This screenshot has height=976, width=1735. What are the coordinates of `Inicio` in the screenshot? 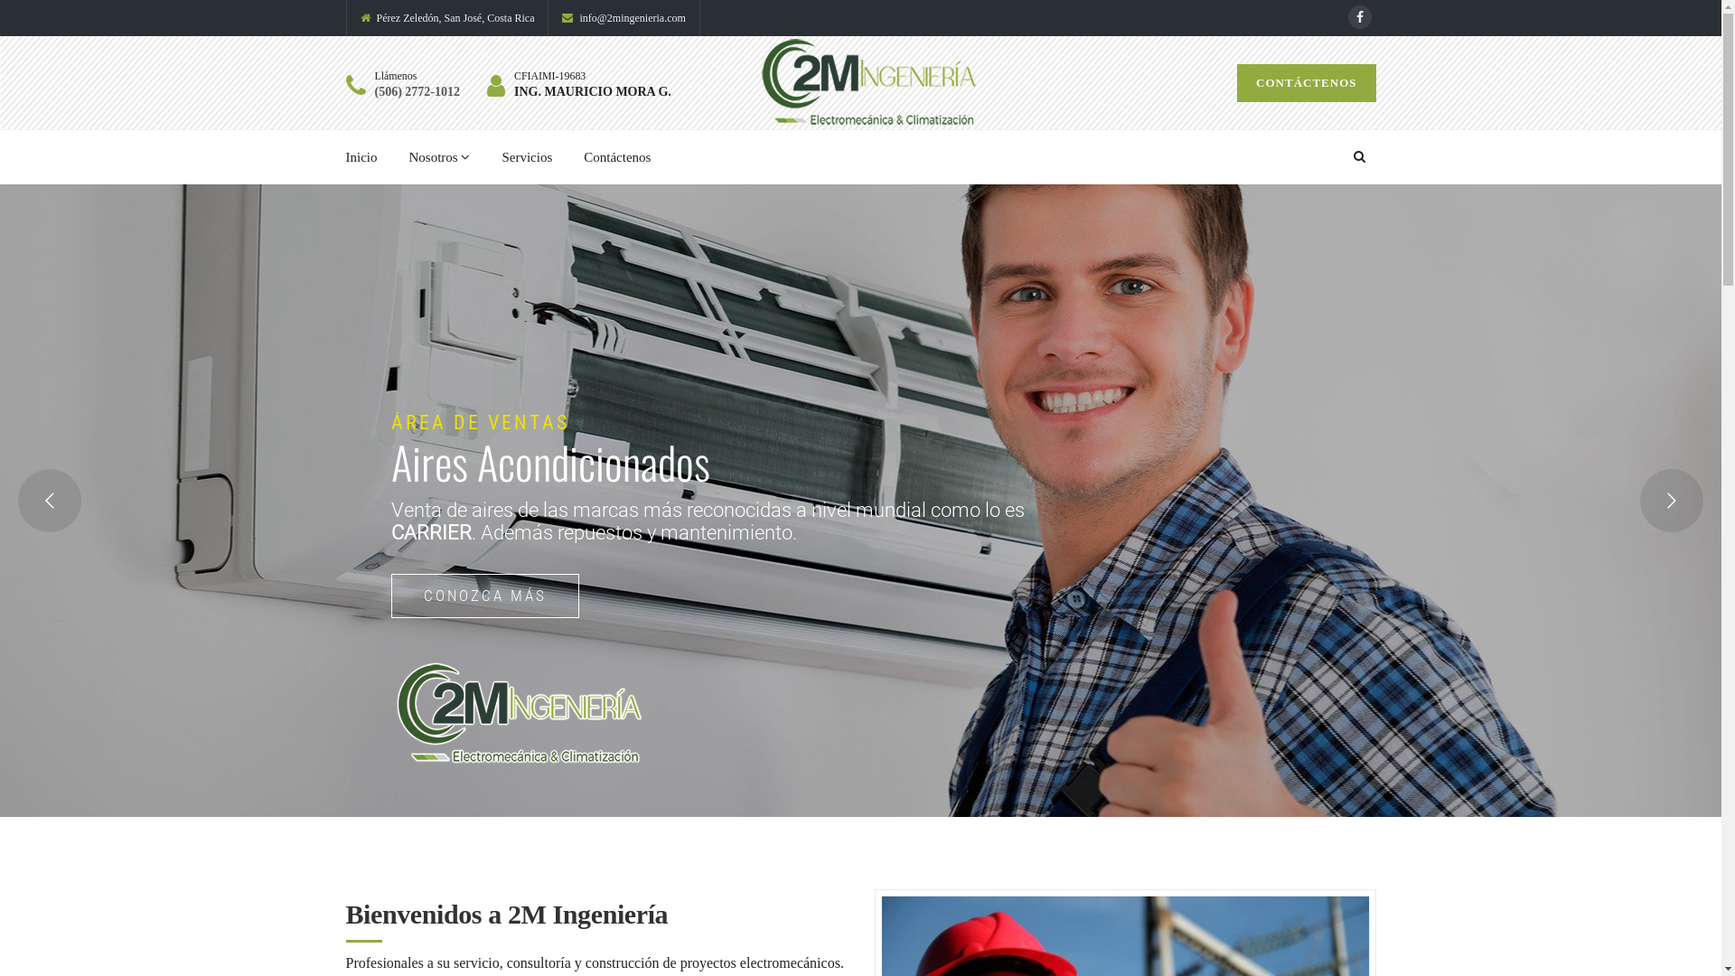 It's located at (361, 157).